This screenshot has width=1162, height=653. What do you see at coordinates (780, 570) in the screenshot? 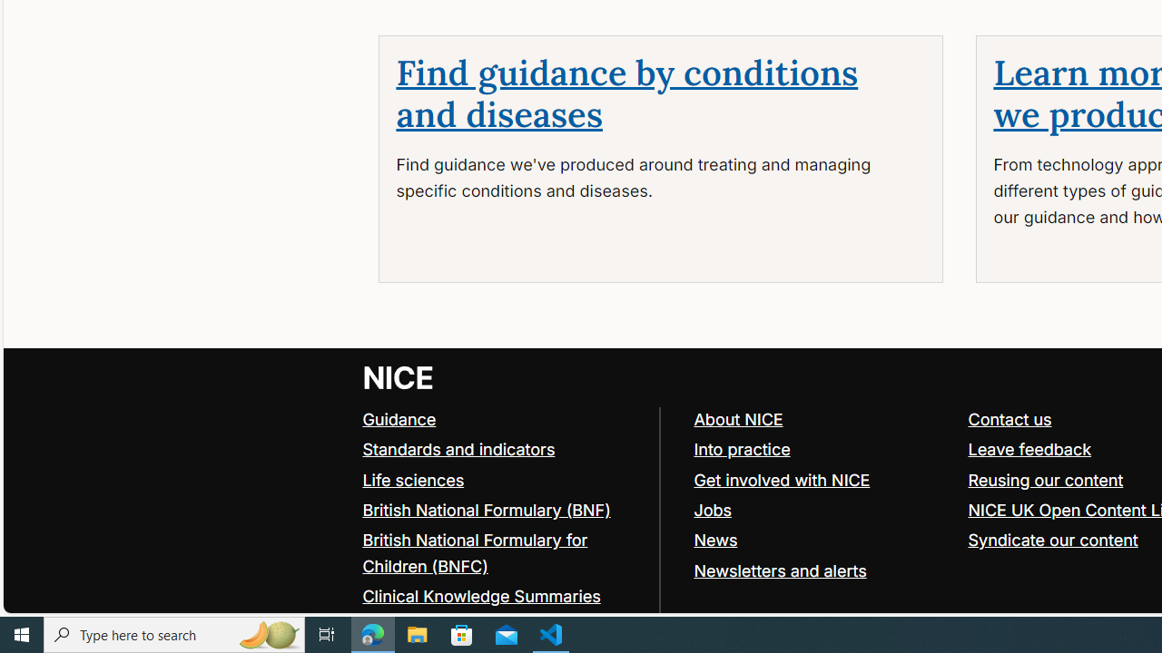
I see `Newsletters and alerts` at bounding box center [780, 570].